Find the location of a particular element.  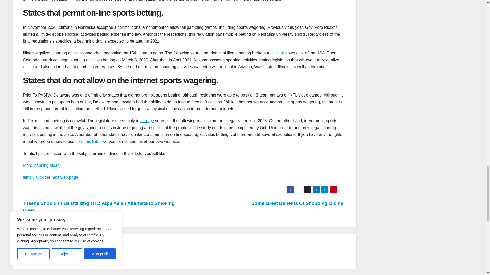

closing is located at coordinates (278, 53).